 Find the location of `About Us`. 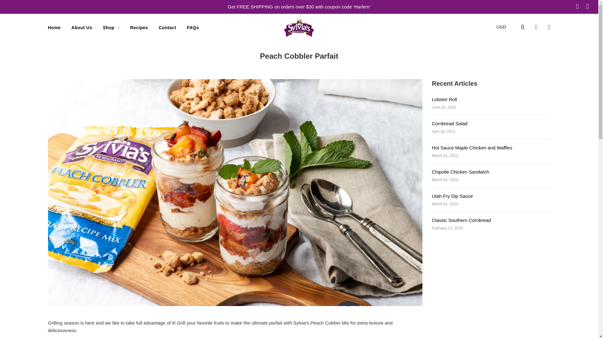

About Us is located at coordinates (81, 28).